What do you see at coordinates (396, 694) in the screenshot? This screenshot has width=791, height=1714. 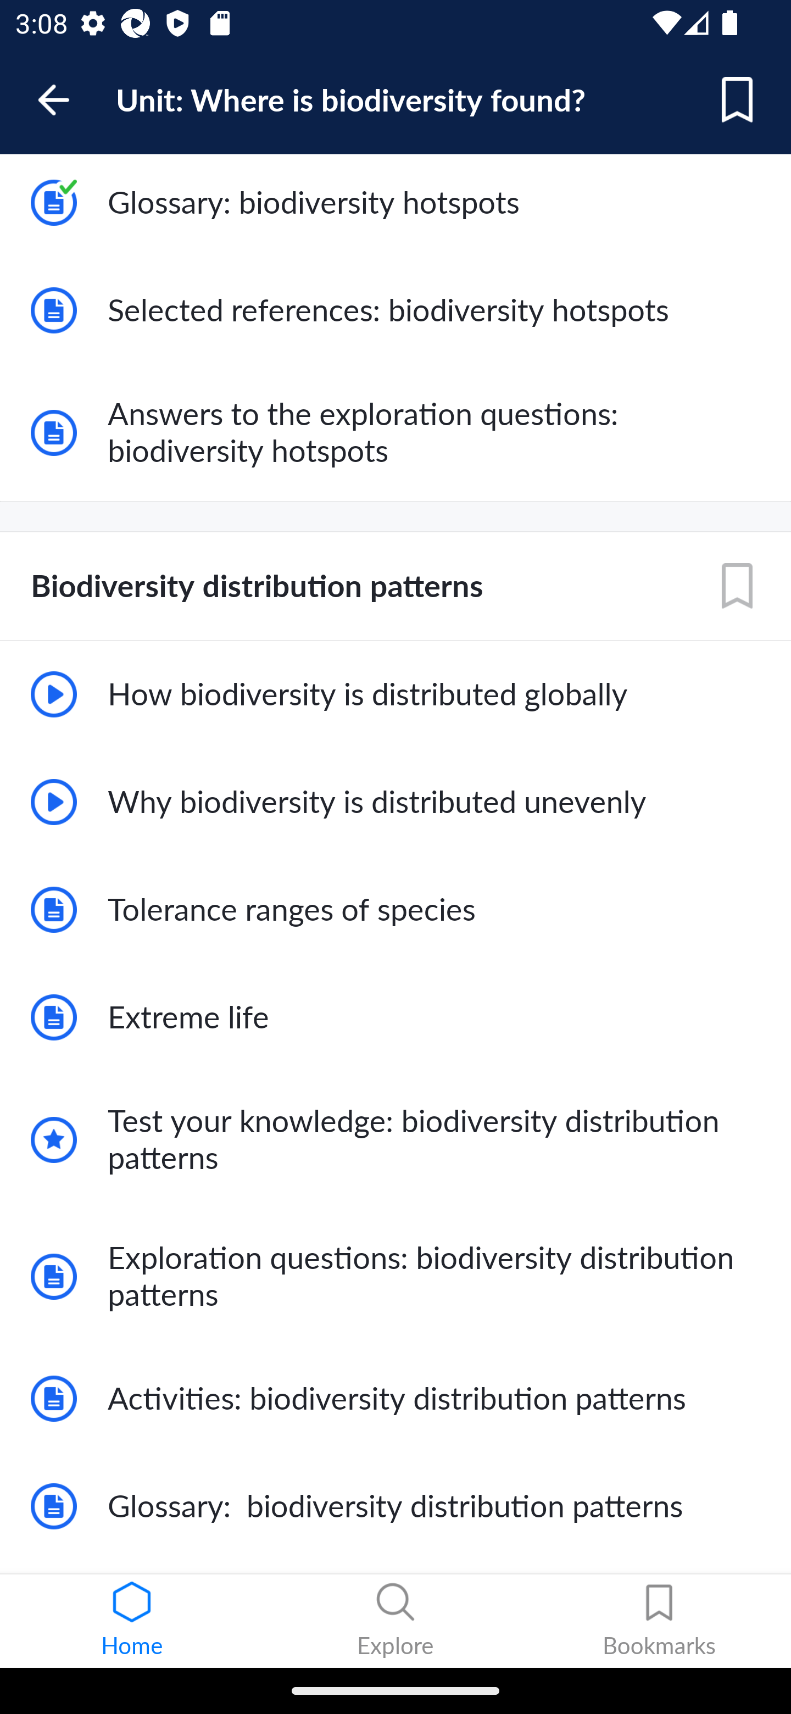 I see `How biodiversity is distributed globally` at bounding box center [396, 694].